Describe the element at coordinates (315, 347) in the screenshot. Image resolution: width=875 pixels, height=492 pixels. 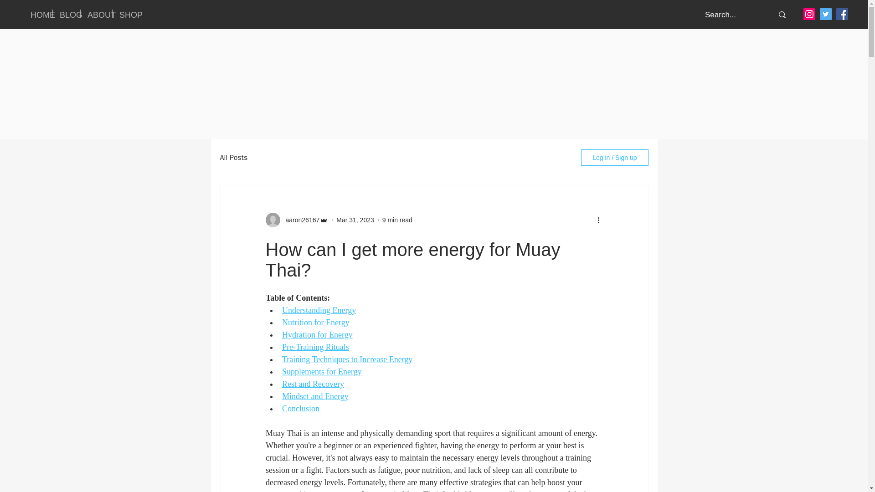
I see `Pre-Training Rituals` at that location.